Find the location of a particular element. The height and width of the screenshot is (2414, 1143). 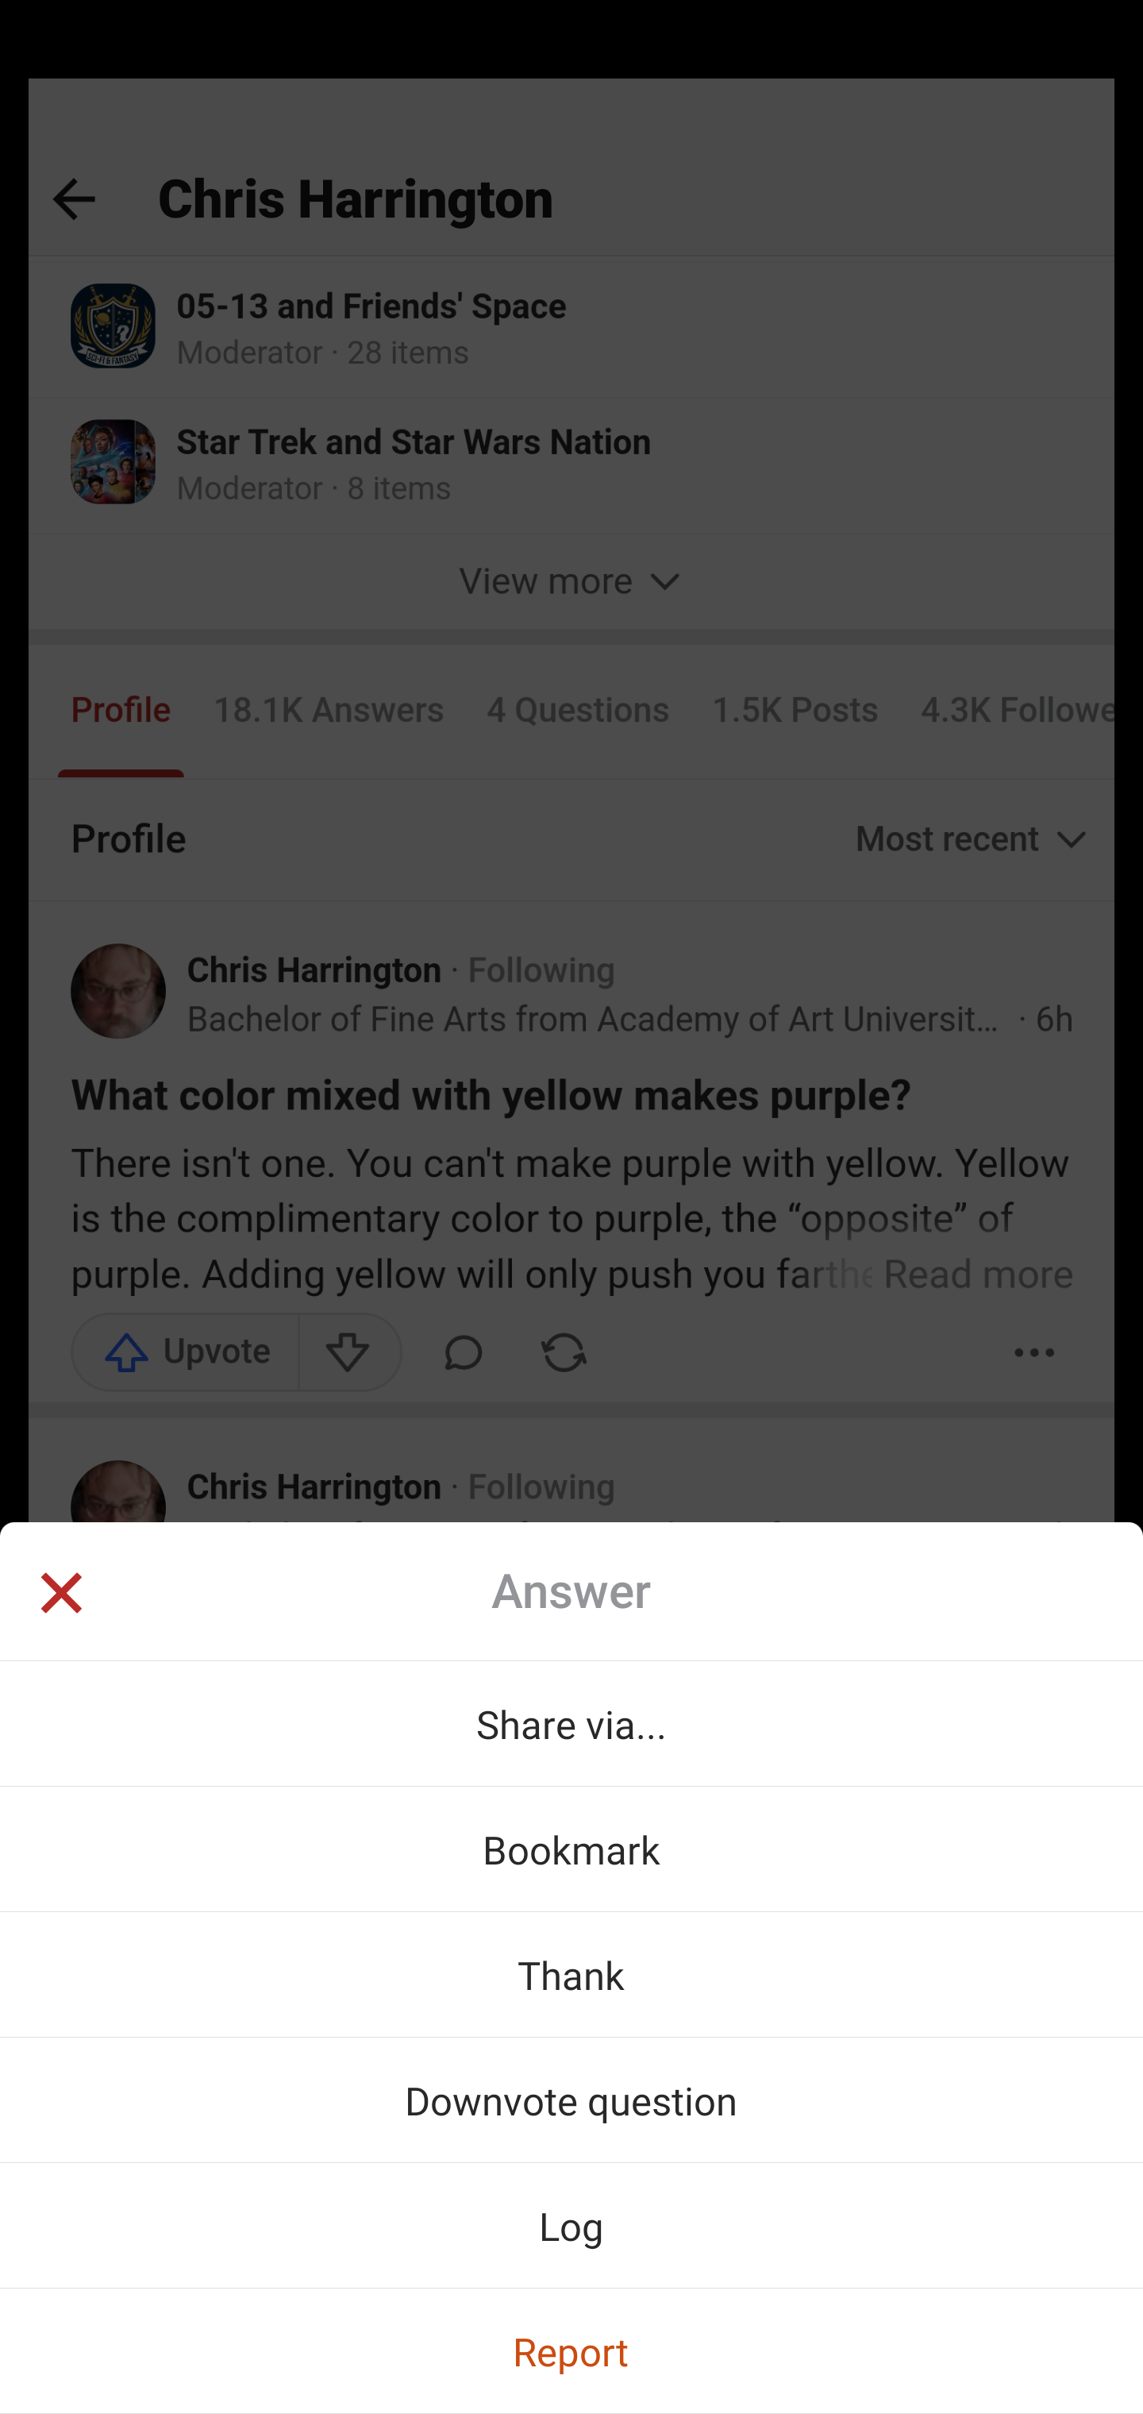

 Answer is located at coordinates (571, 1591).